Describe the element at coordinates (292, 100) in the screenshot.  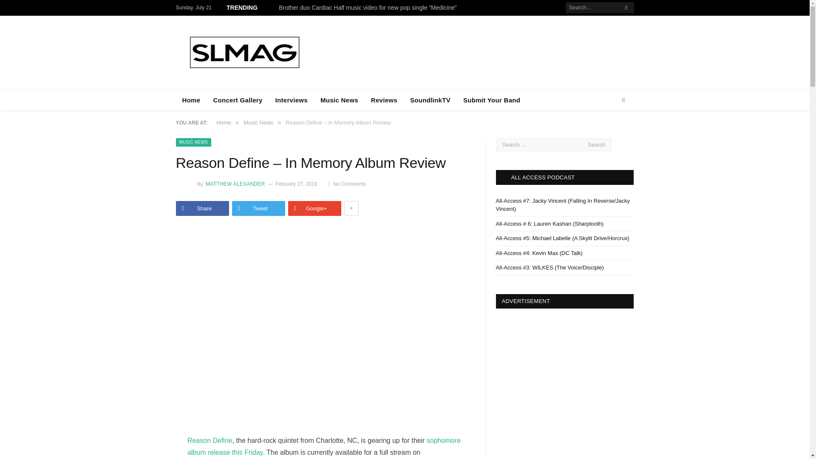
I see `Interviews` at that location.